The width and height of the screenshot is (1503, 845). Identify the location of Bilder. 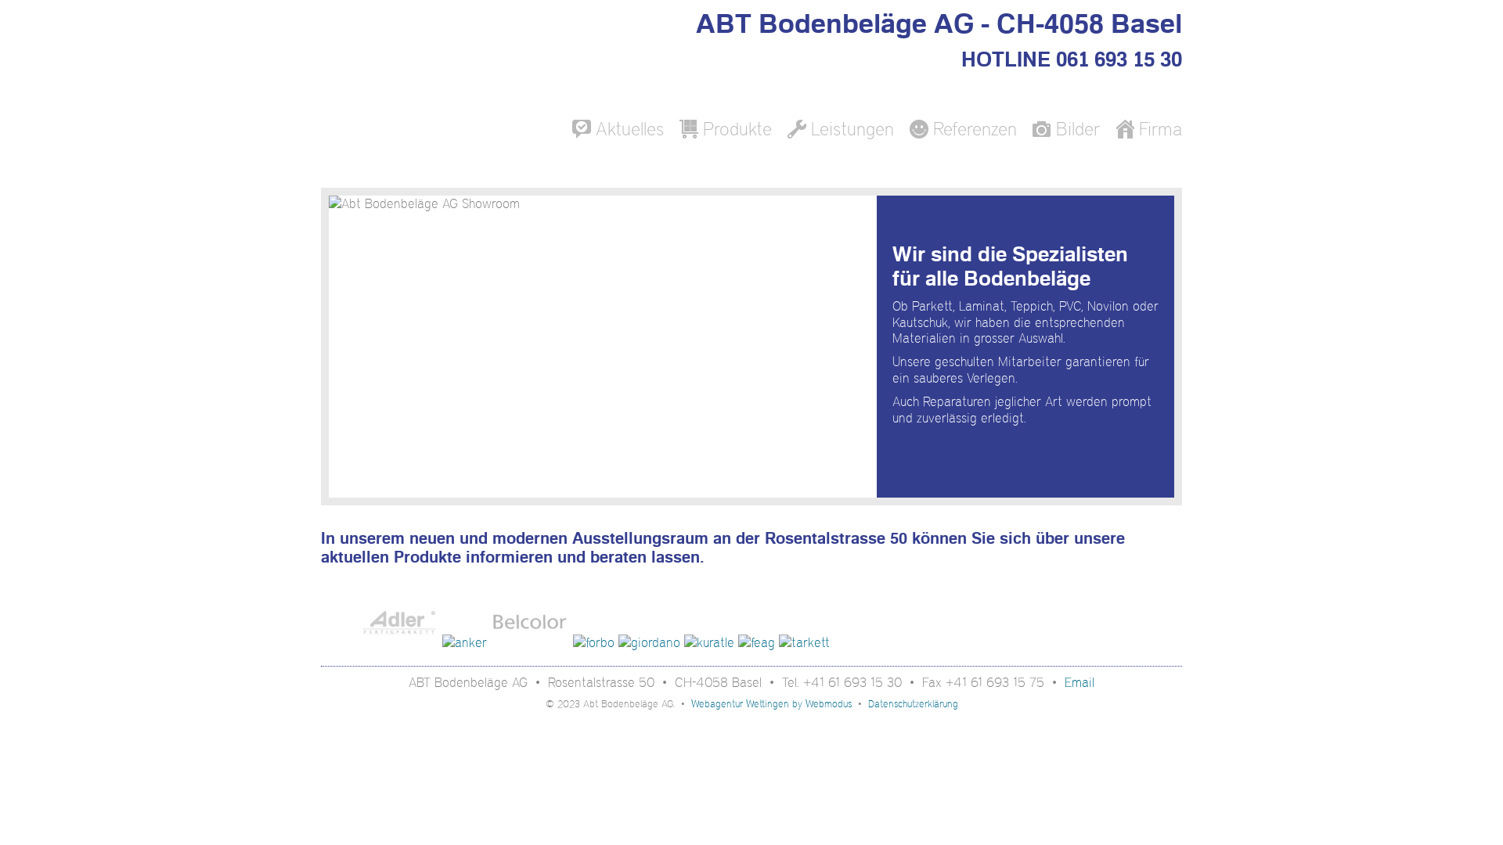
(1066, 129).